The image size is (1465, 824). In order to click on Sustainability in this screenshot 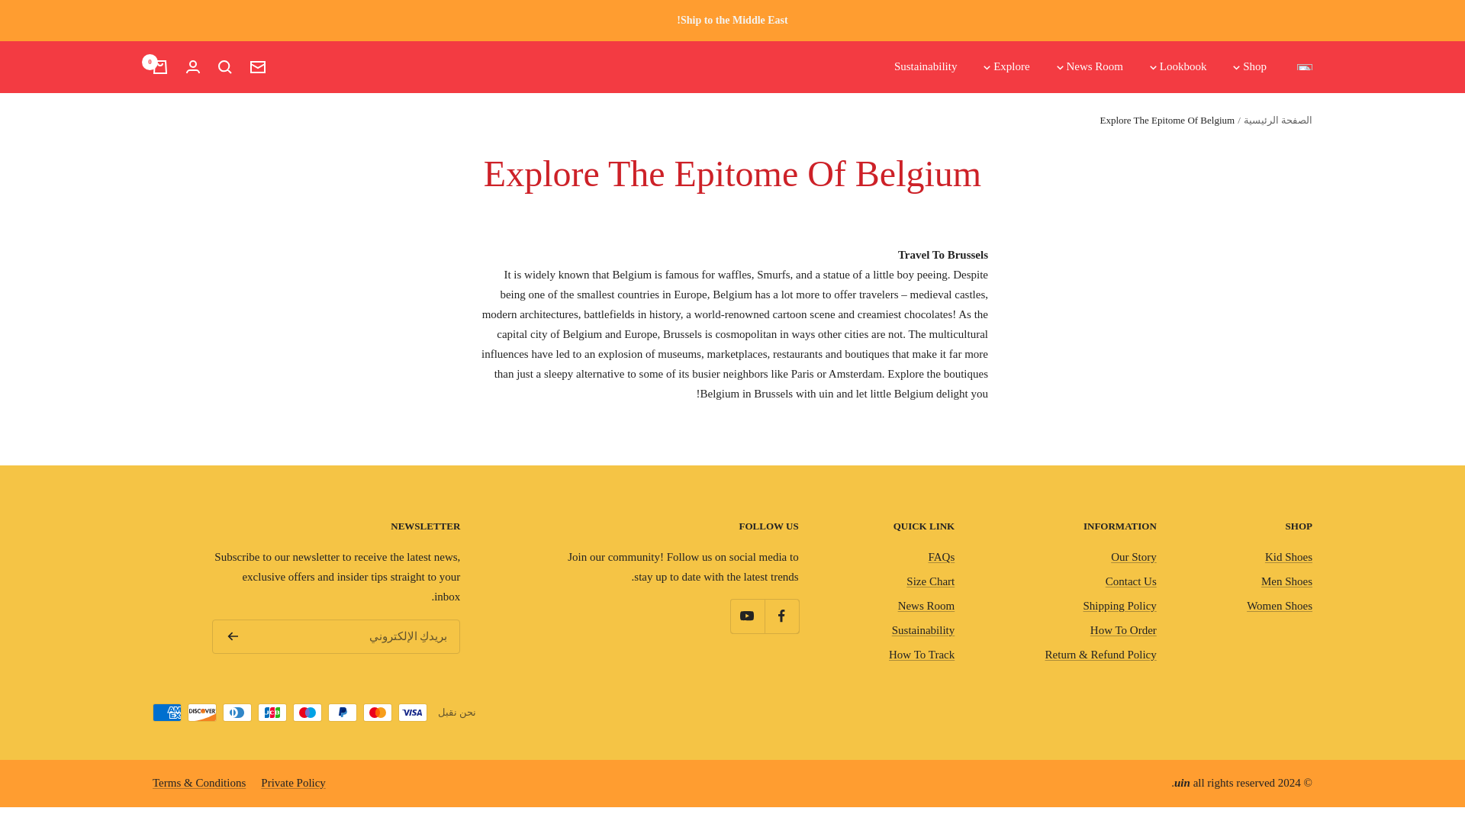, I will do `click(926, 67)`.